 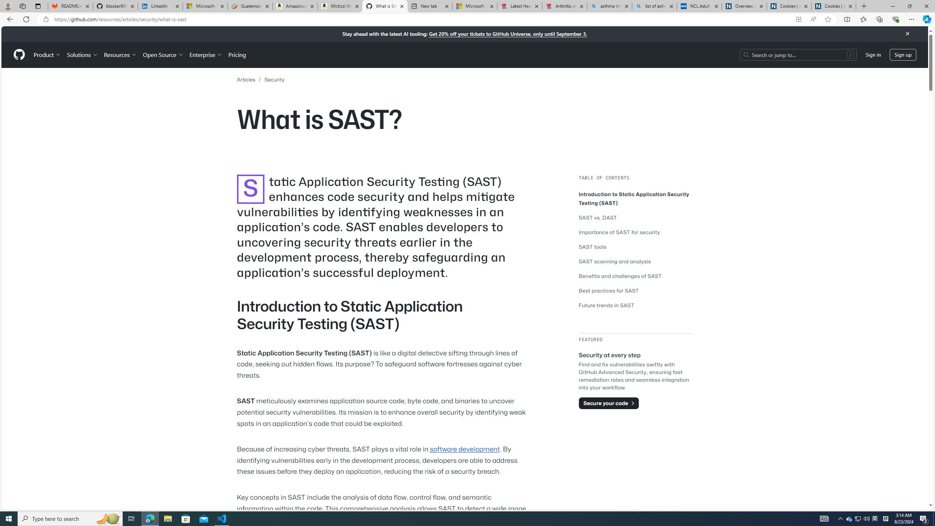 What do you see at coordinates (903, 54) in the screenshot?
I see `Sign up` at bounding box center [903, 54].